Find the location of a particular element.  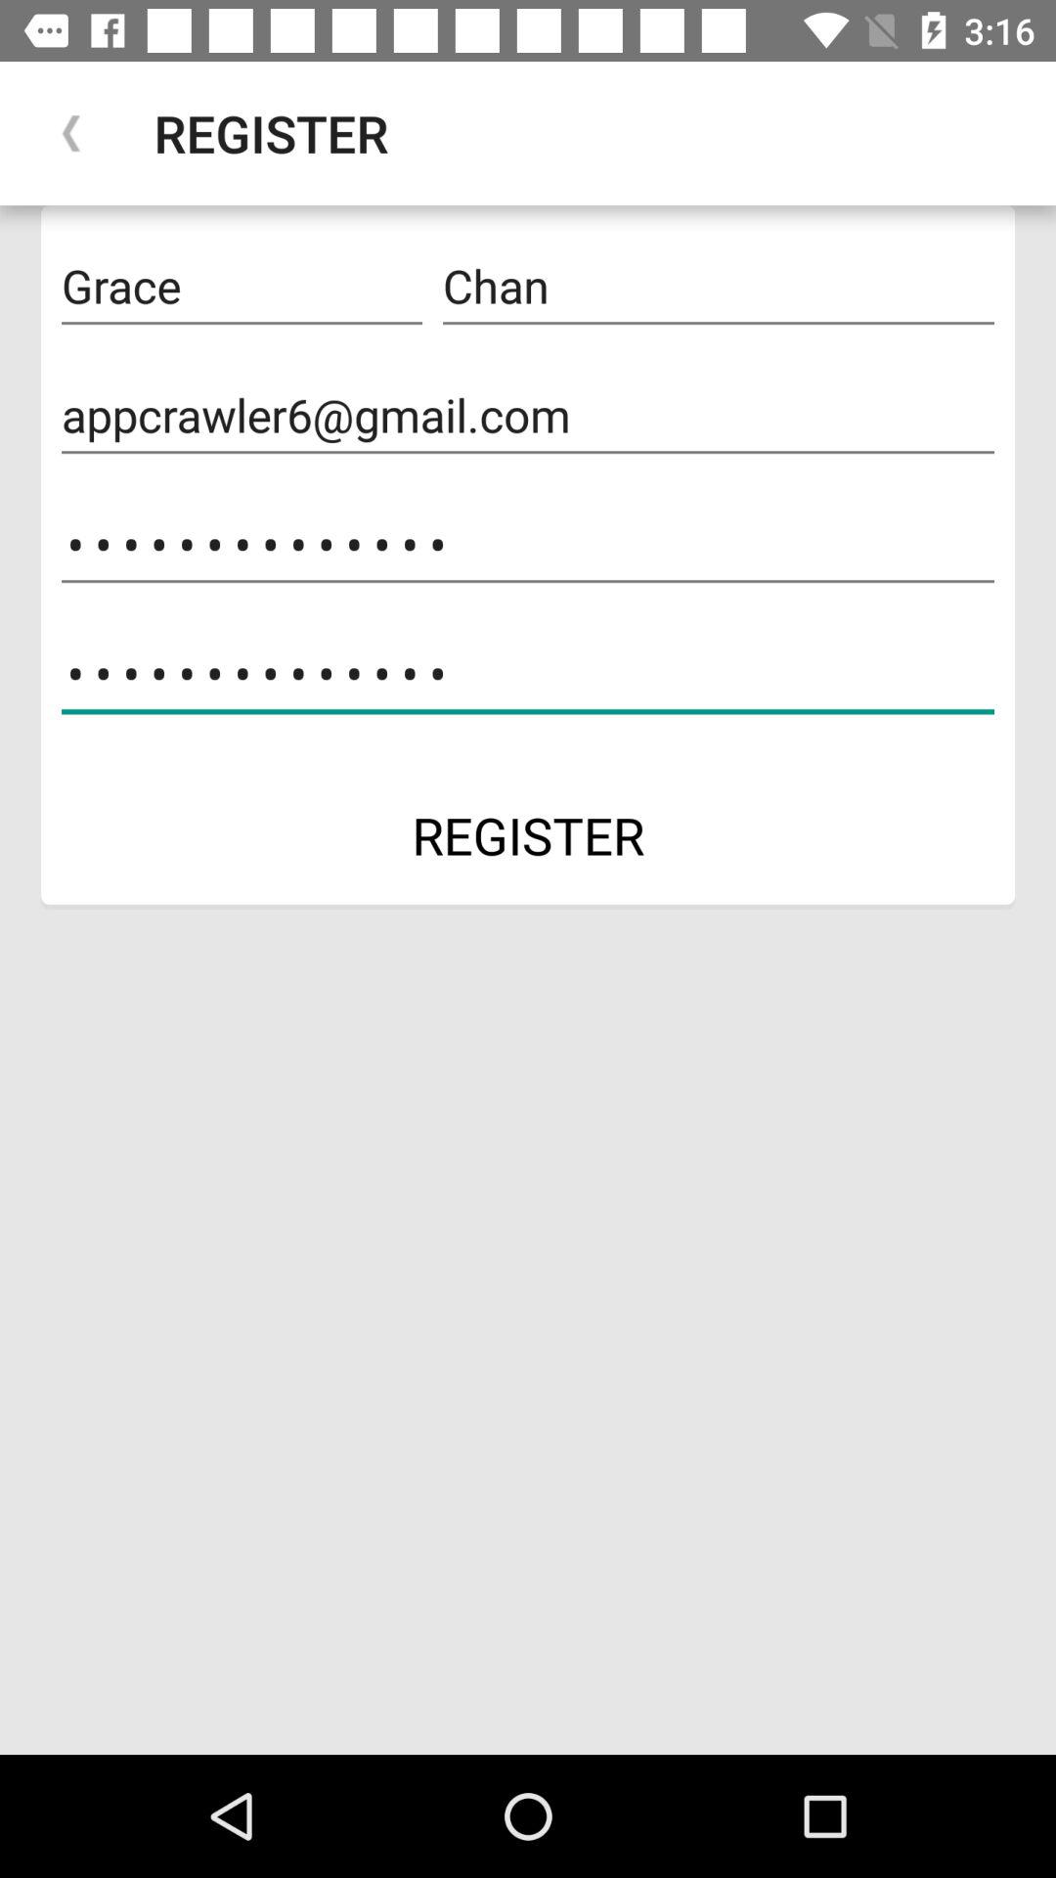

scroll to appcrawler6@gmail.com icon is located at coordinates (528, 415).